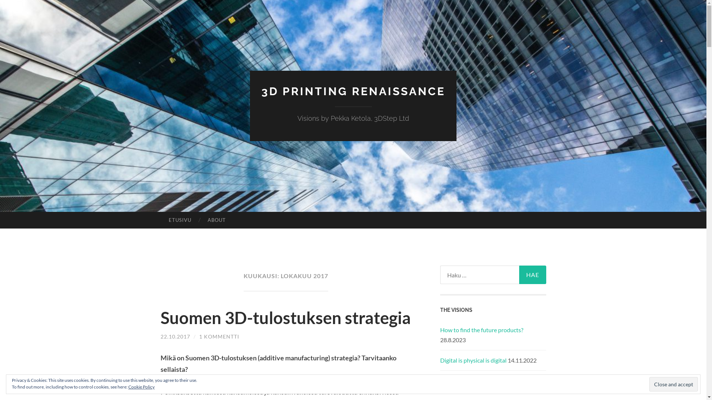 Image resolution: width=712 pixels, height=400 pixels. Describe the element at coordinates (473, 360) in the screenshot. I see `Digital is physical is digital` at that location.